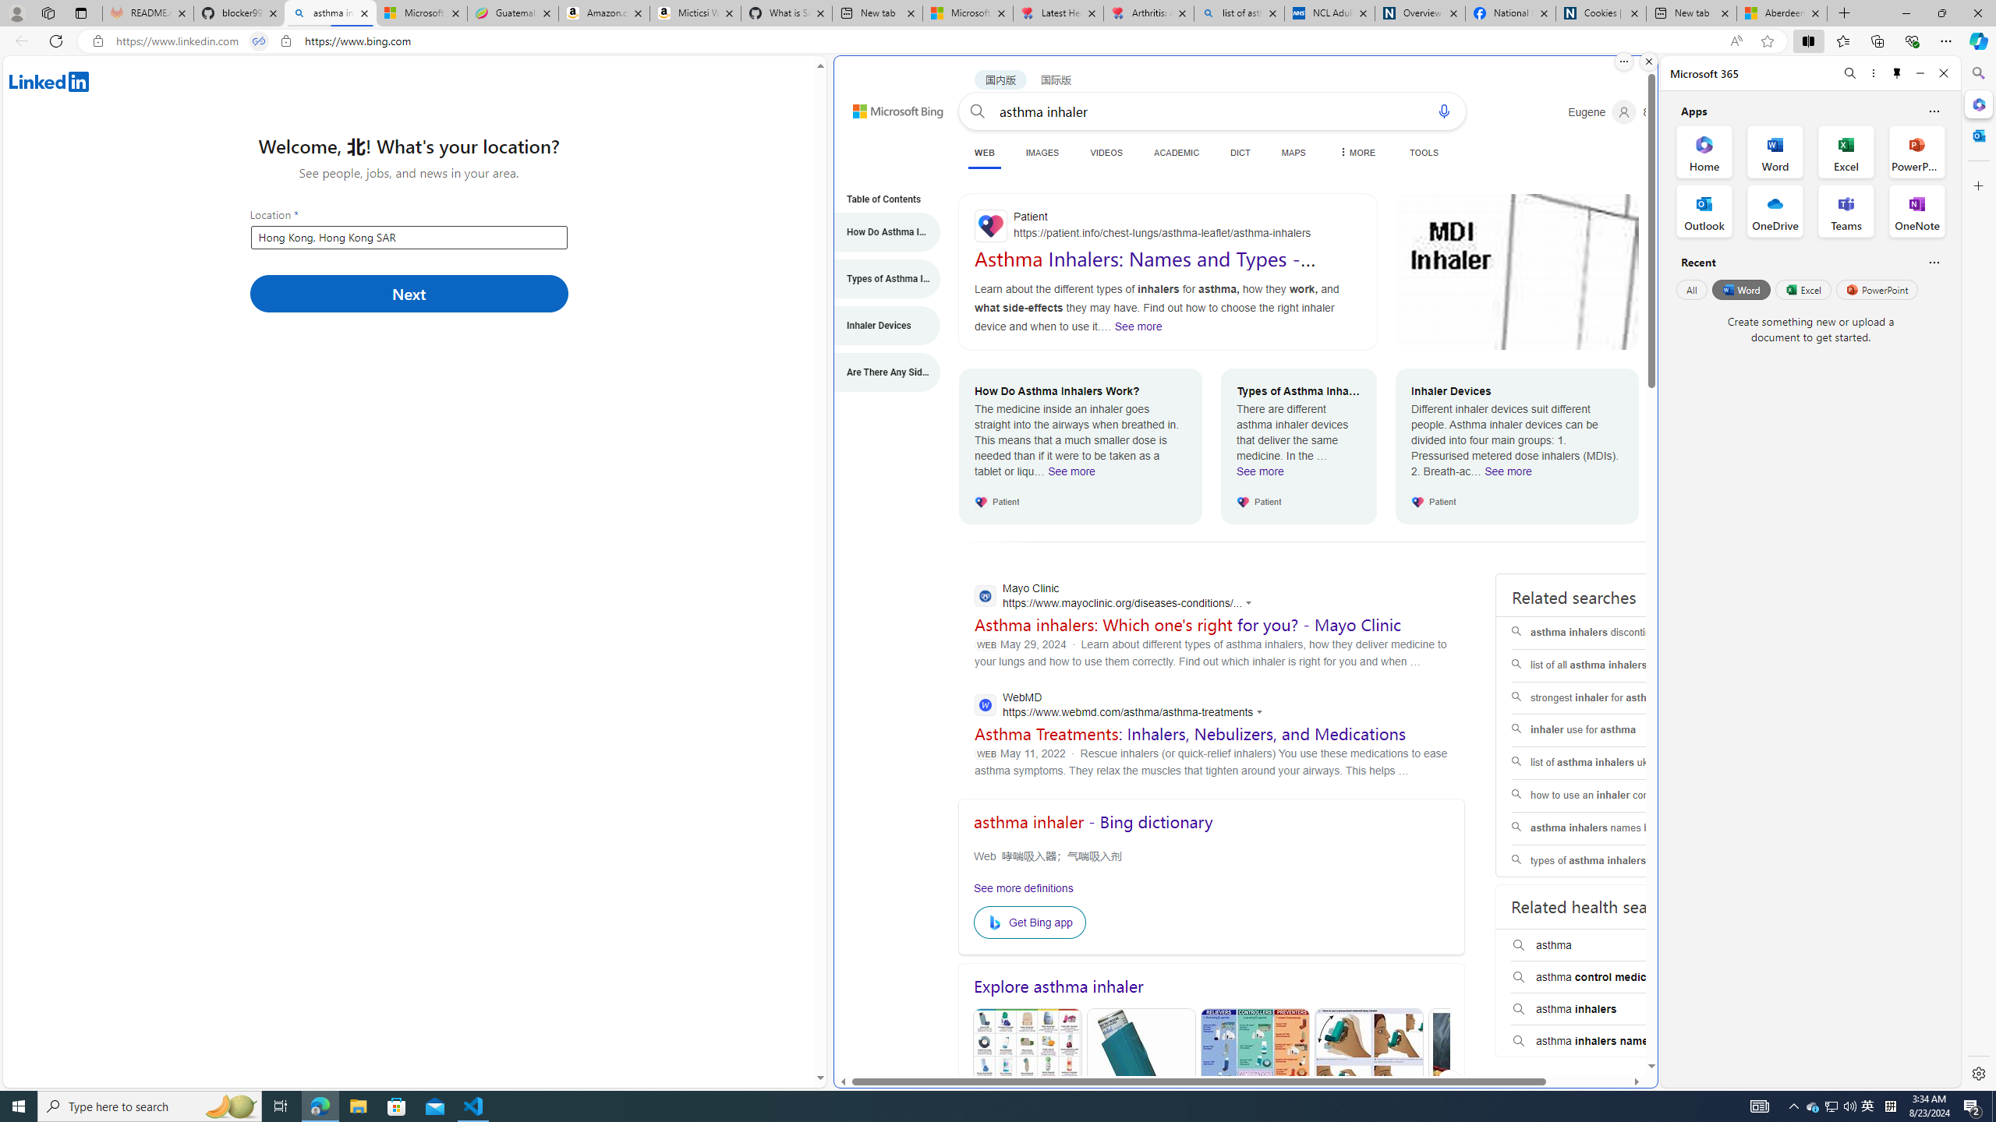  What do you see at coordinates (879, 279) in the screenshot?
I see `Types of Asthma Inhalers` at bounding box center [879, 279].